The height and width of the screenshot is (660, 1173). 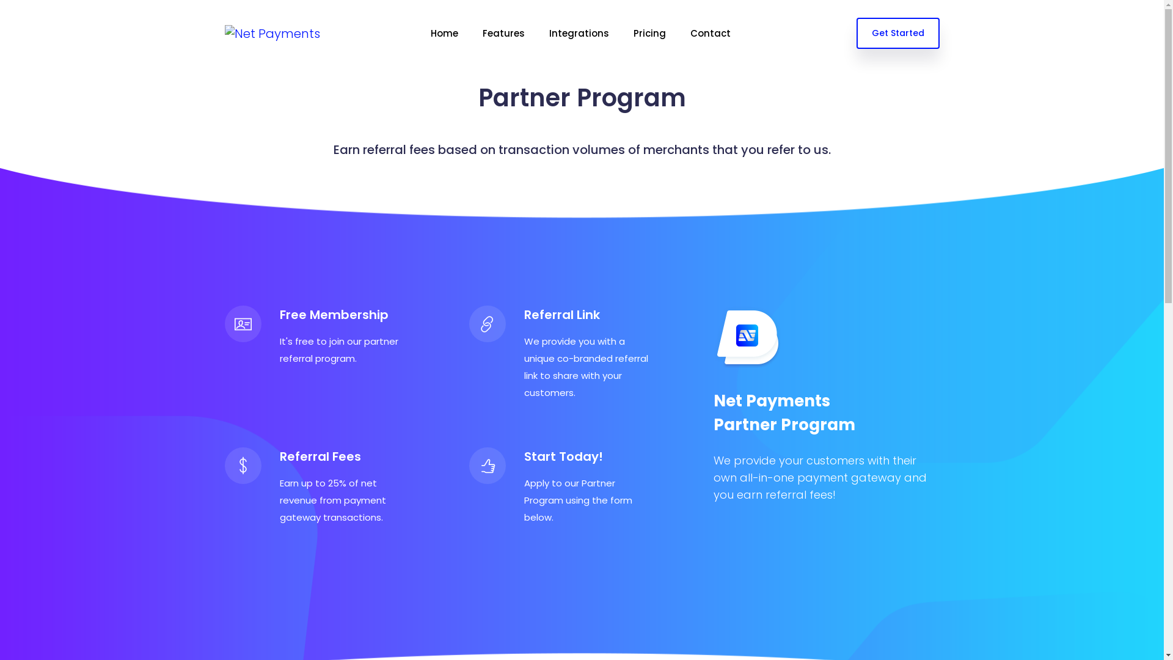 What do you see at coordinates (650, 33) in the screenshot?
I see `Pricing` at bounding box center [650, 33].